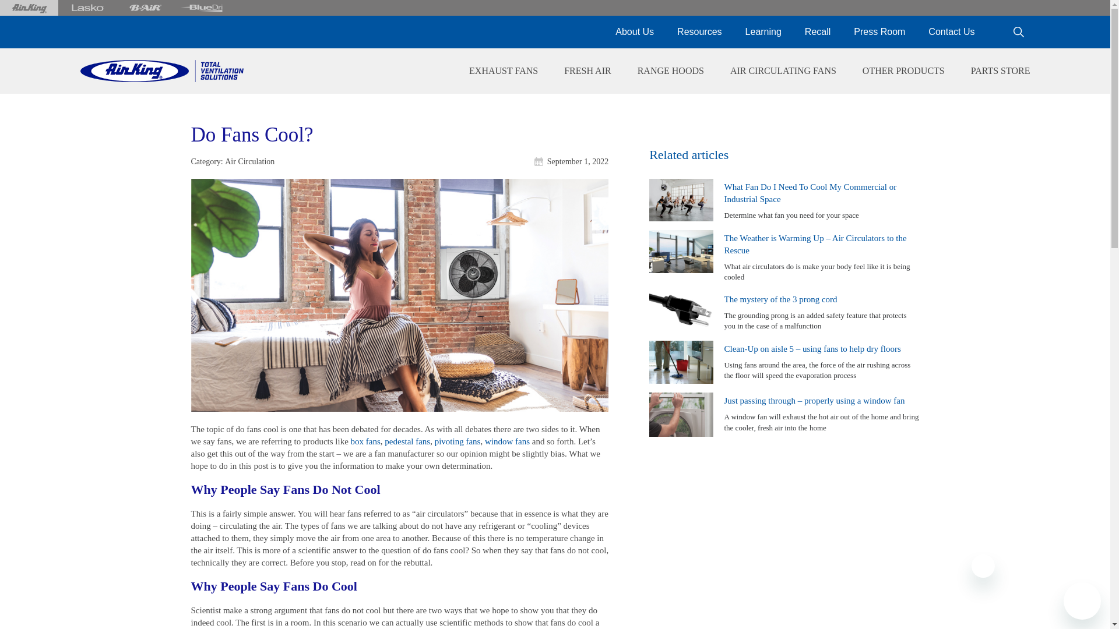  I want to click on Button to launch messaging window, so click(1082, 601).